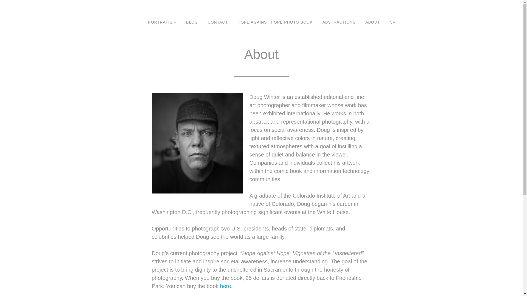 The height and width of the screenshot is (296, 527). I want to click on CONTACT, so click(218, 22).